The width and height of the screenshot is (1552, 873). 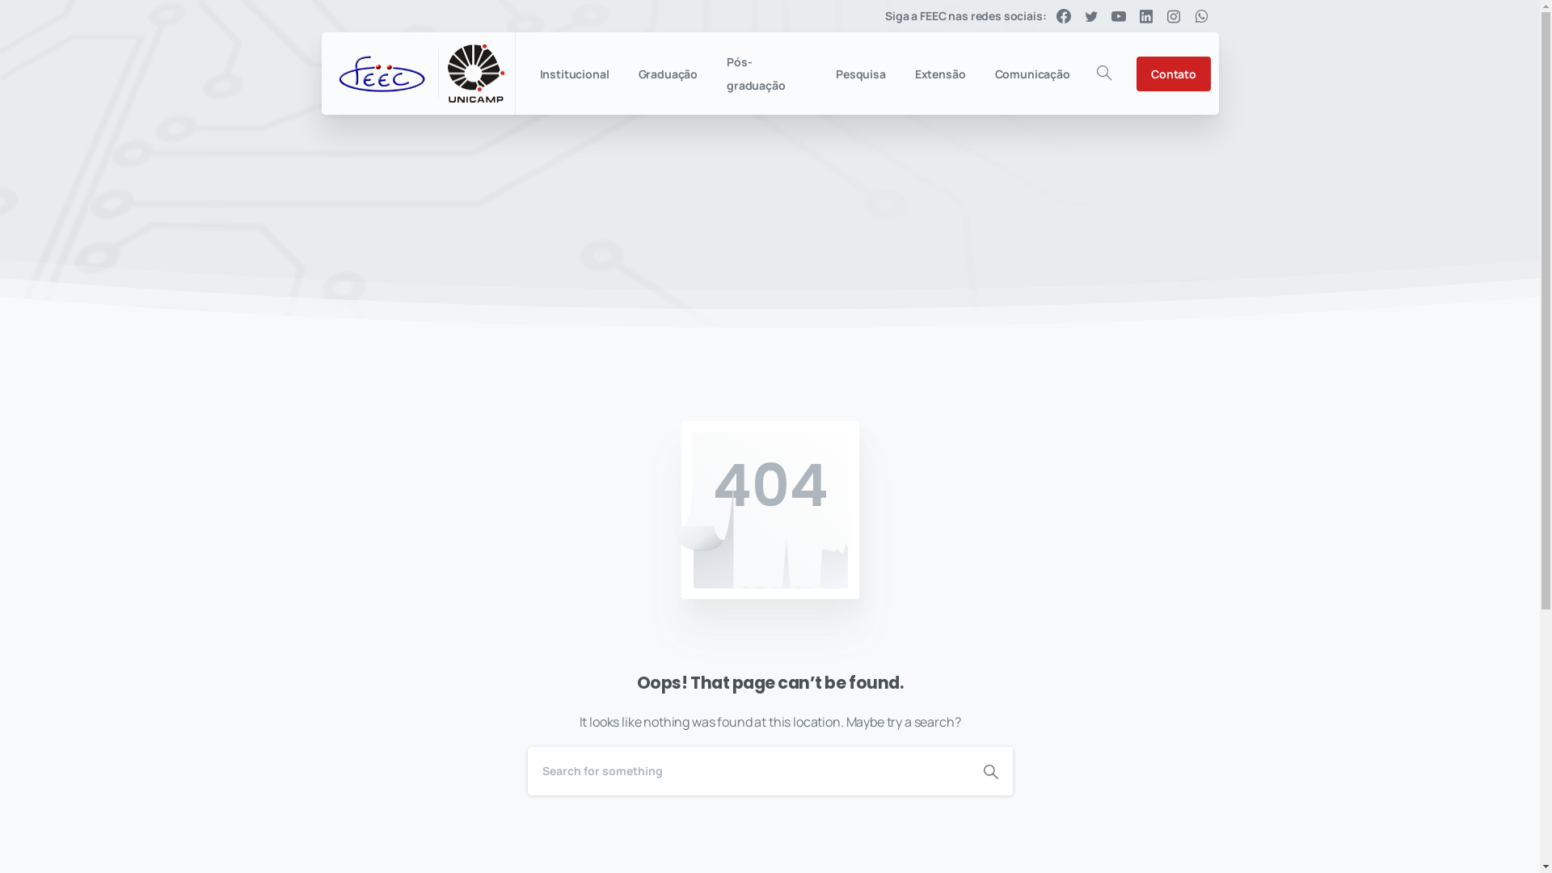 I want to click on Entre em Contato, so click(x=780, y=663).